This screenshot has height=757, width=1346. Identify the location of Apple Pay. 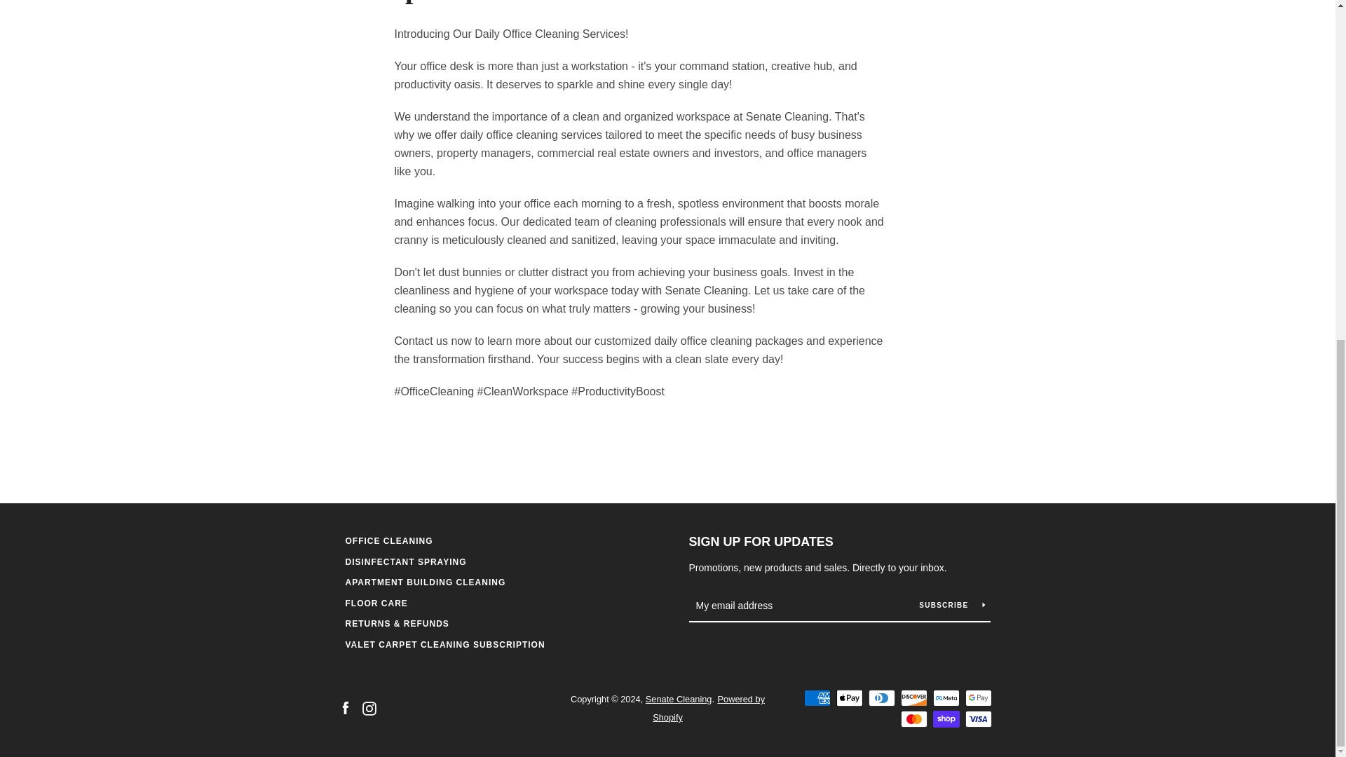
(849, 697).